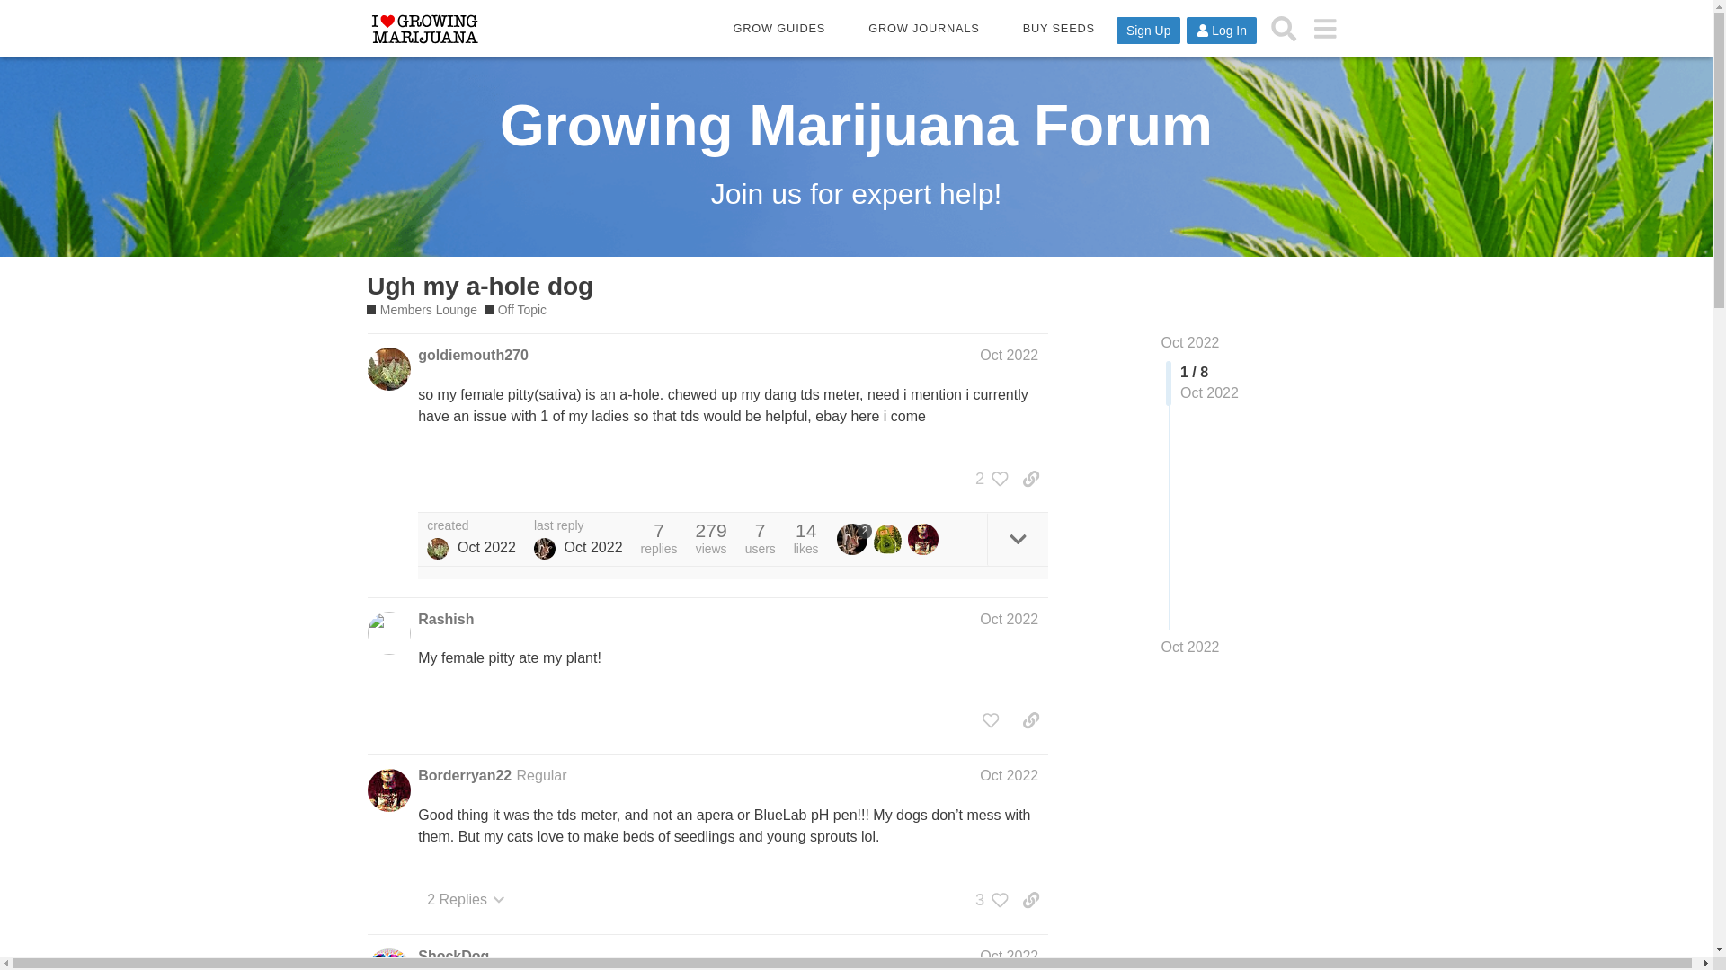 This screenshot has height=970, width=1726. Describe the element at coordinates (1284, 28) in the screenshot. I see `Search` at that location.